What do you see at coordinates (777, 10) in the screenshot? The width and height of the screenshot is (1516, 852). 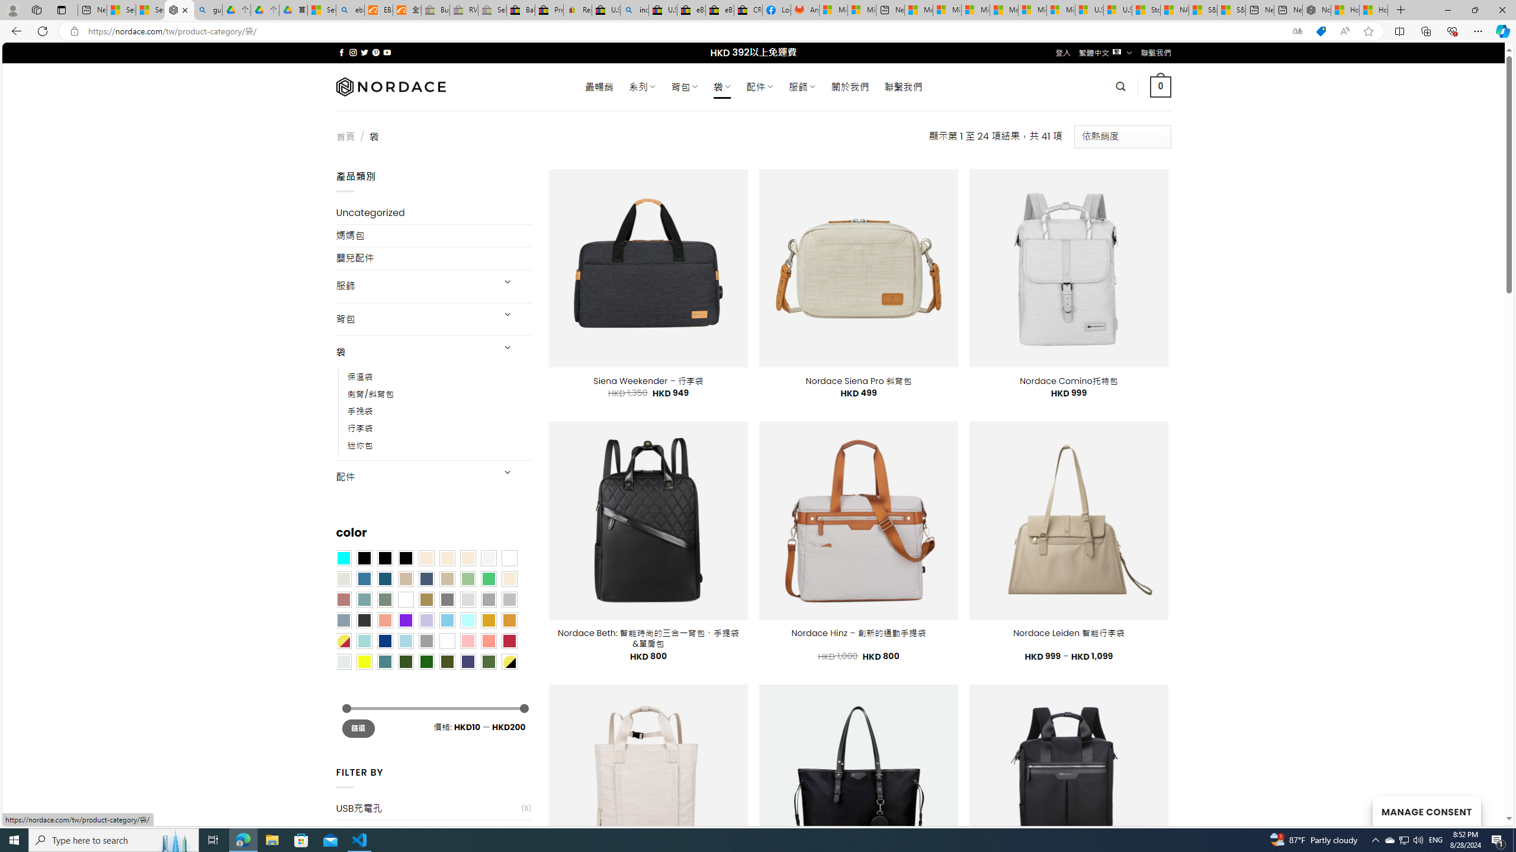 I see `Log into Facebook` at bounding box center [777, 10].